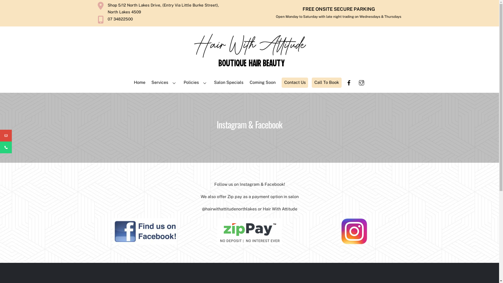 The width and height of the screenshot is (503, 283). What do you see at coordinates (249, 231) in the screenshot?
I see `Instagram & Facebook` at bounding box center [249, 231].